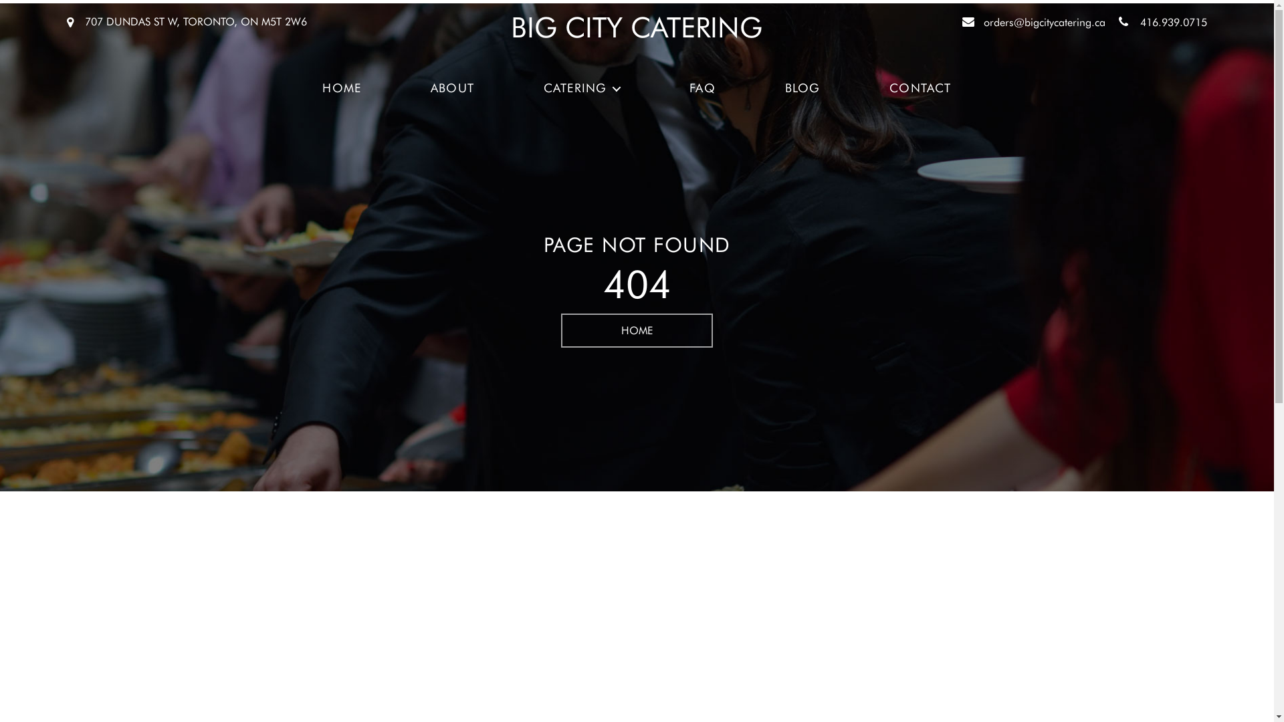 The height and width of the screenshot is (722, 1284). I want to click on CATERING, so click(582, 88).